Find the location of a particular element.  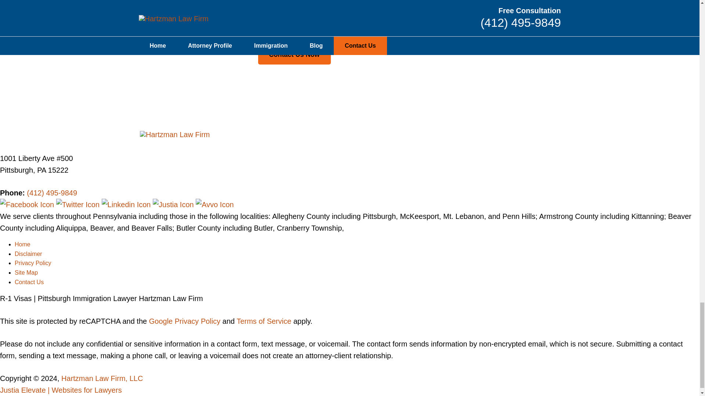

Twitter is located at coordinates (79, 205).